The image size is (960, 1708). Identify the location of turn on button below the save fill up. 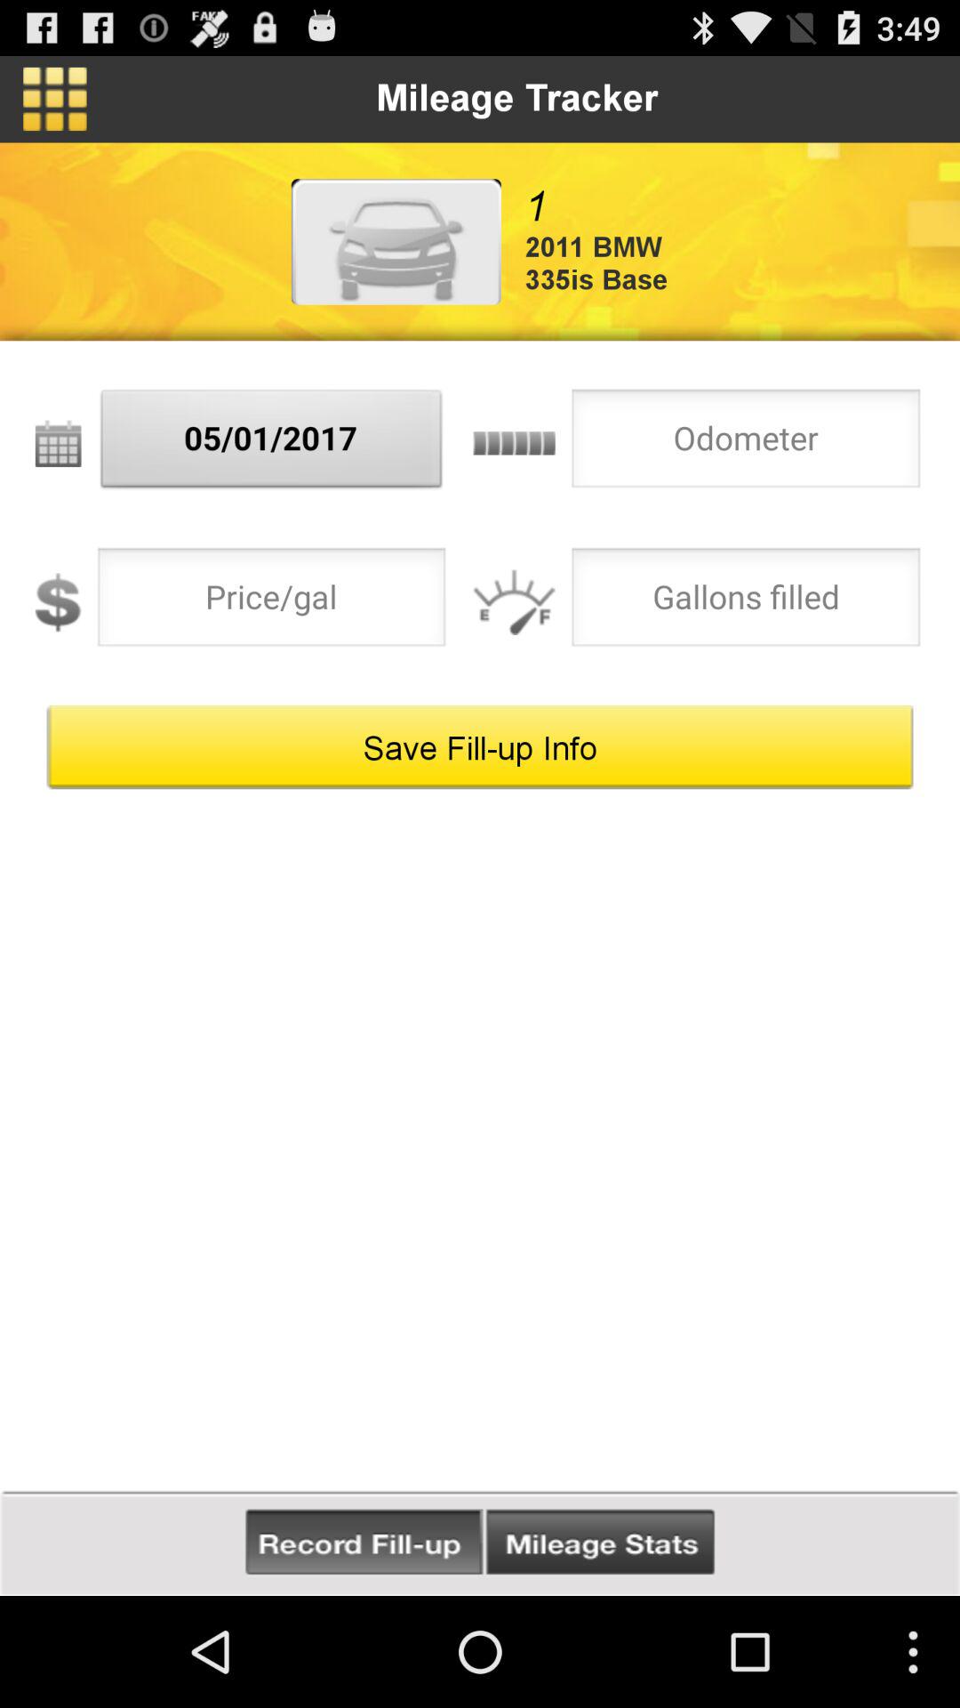
(600, 1543).